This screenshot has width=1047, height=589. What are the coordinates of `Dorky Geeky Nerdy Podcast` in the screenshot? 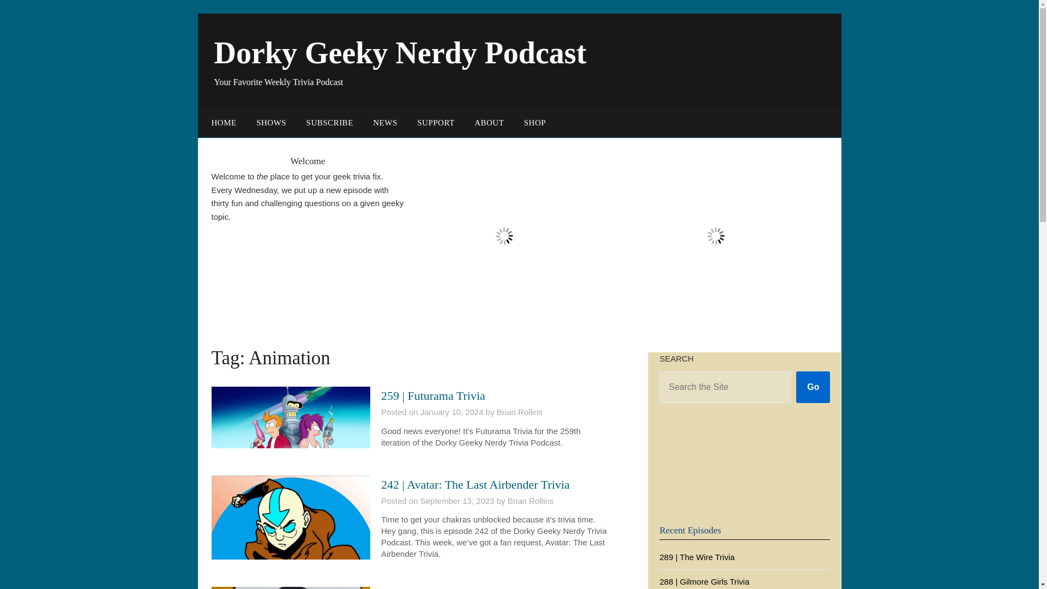 It's located at (400, 52).